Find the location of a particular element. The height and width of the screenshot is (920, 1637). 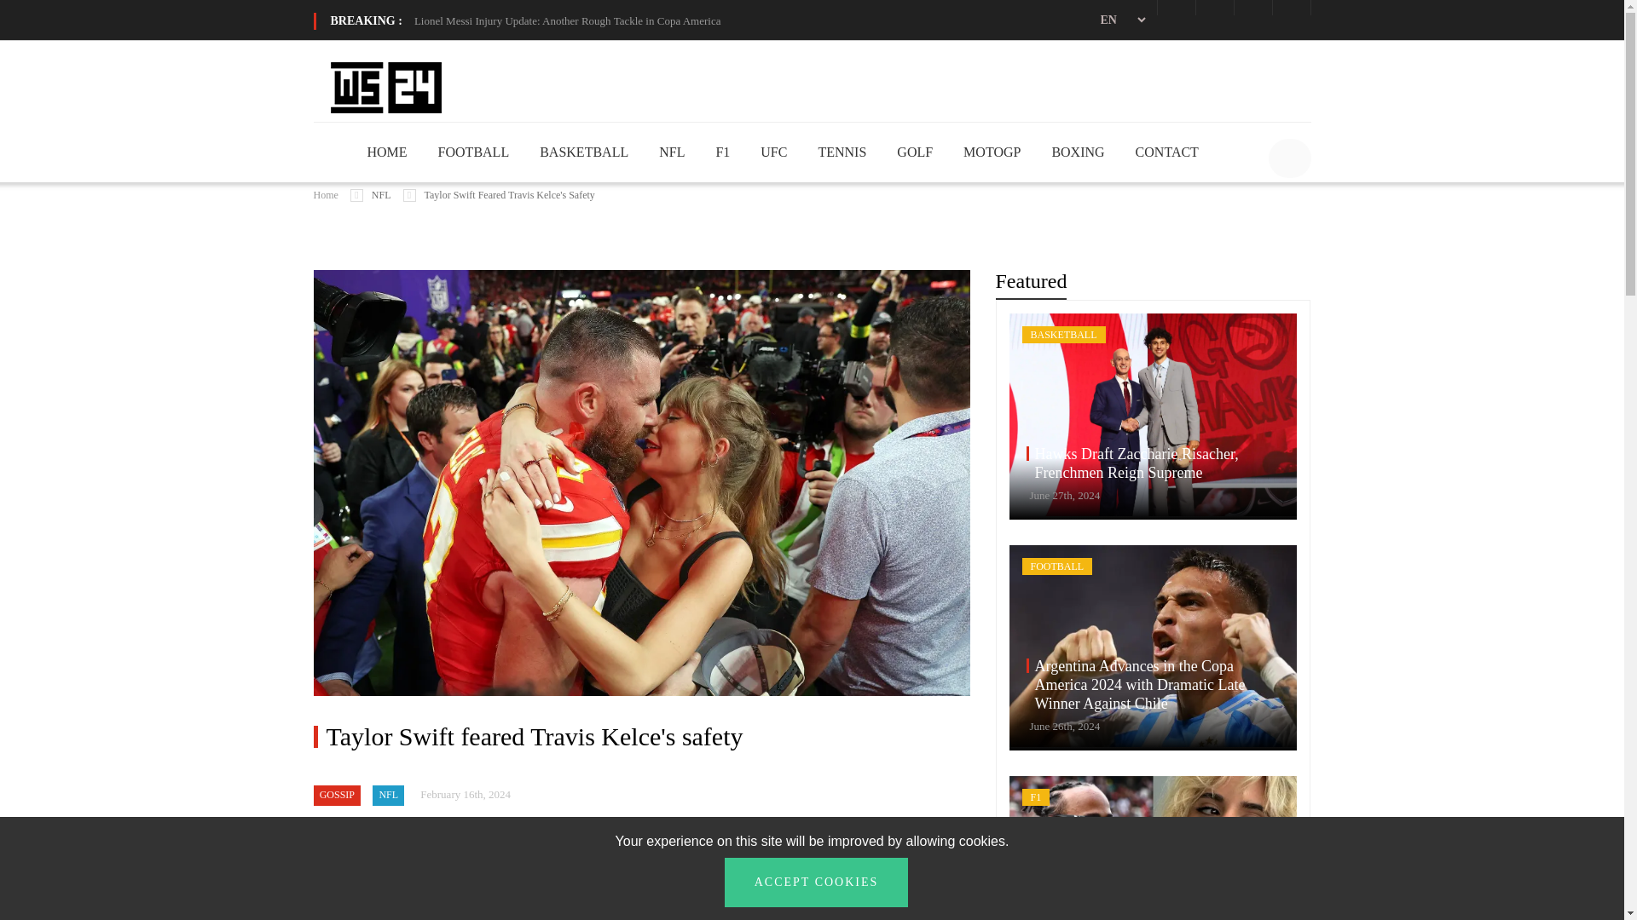

WorldSport24 is located at coordinates (385, 86).